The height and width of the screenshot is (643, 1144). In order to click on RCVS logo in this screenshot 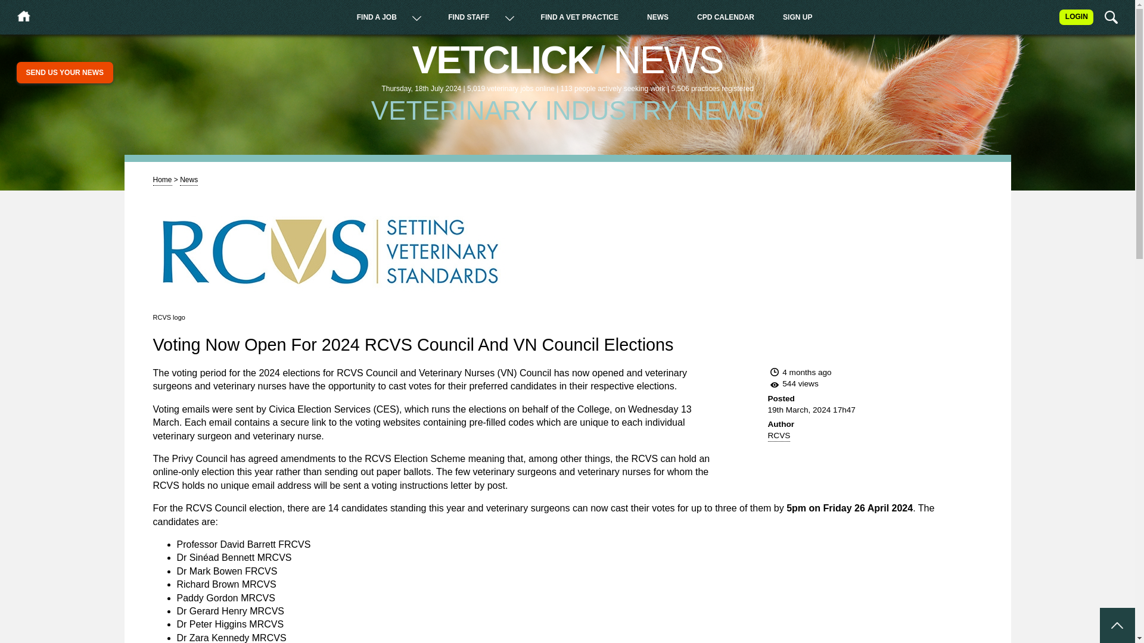, I will do `click(331, 251)`.